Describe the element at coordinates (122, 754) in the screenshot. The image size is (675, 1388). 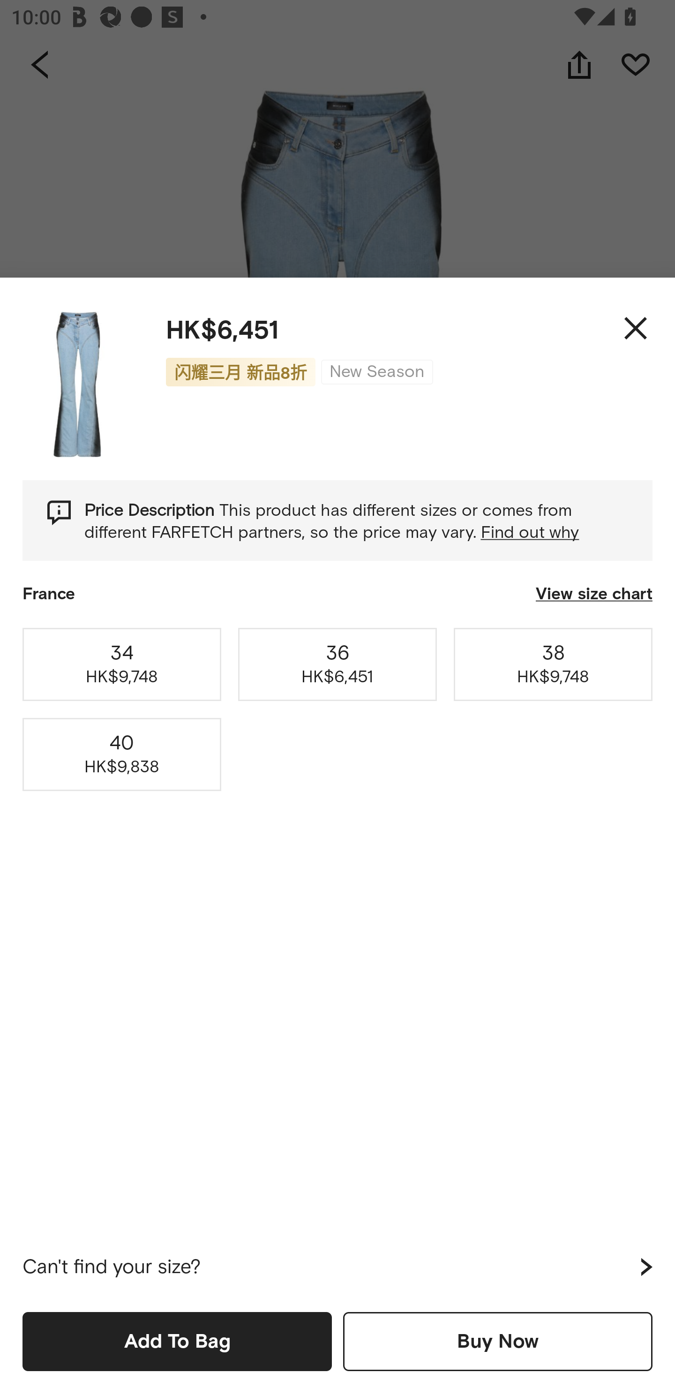
I see `40 HK$9,838` at that location.